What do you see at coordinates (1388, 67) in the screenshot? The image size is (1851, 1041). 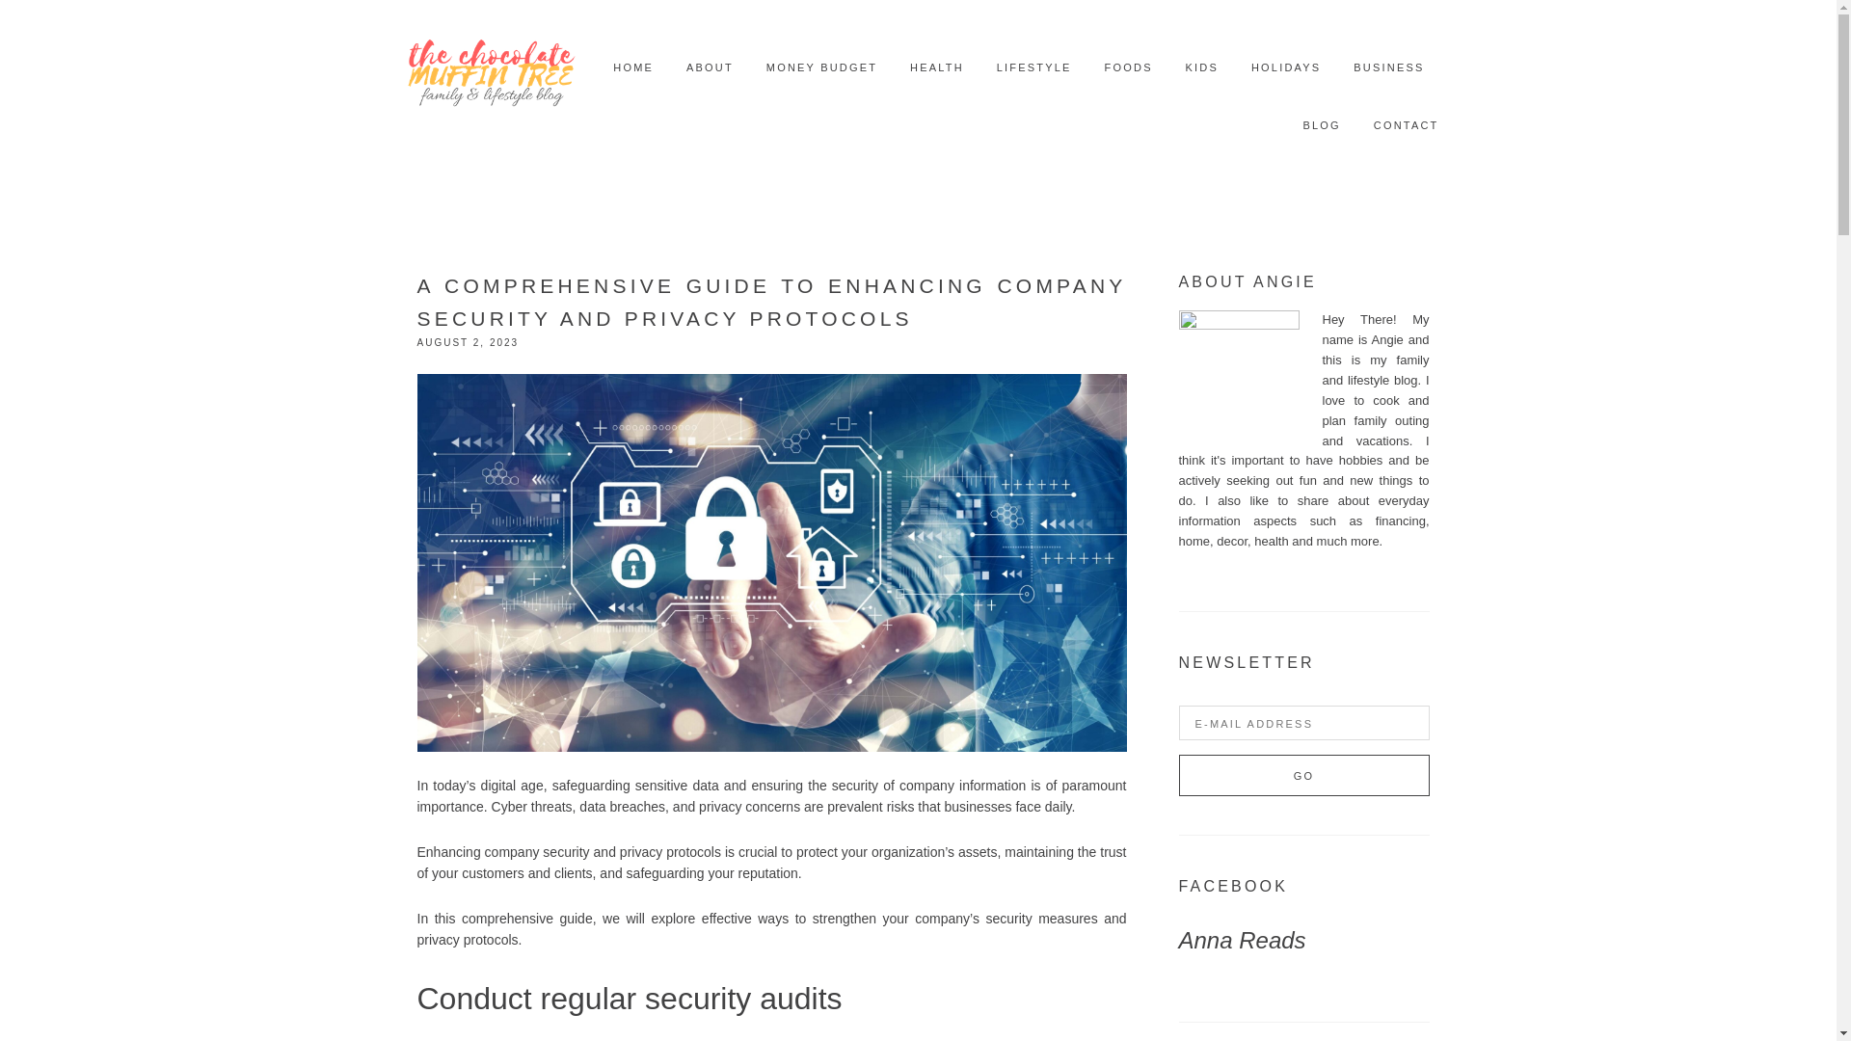 I see `BUSINESS` at bounding box center [1388, 67].